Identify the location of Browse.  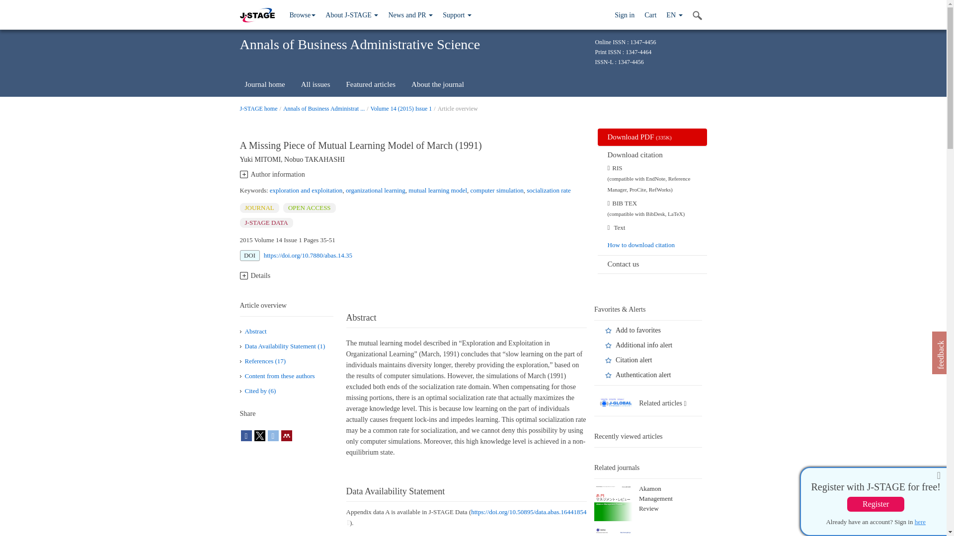
(302, 15).